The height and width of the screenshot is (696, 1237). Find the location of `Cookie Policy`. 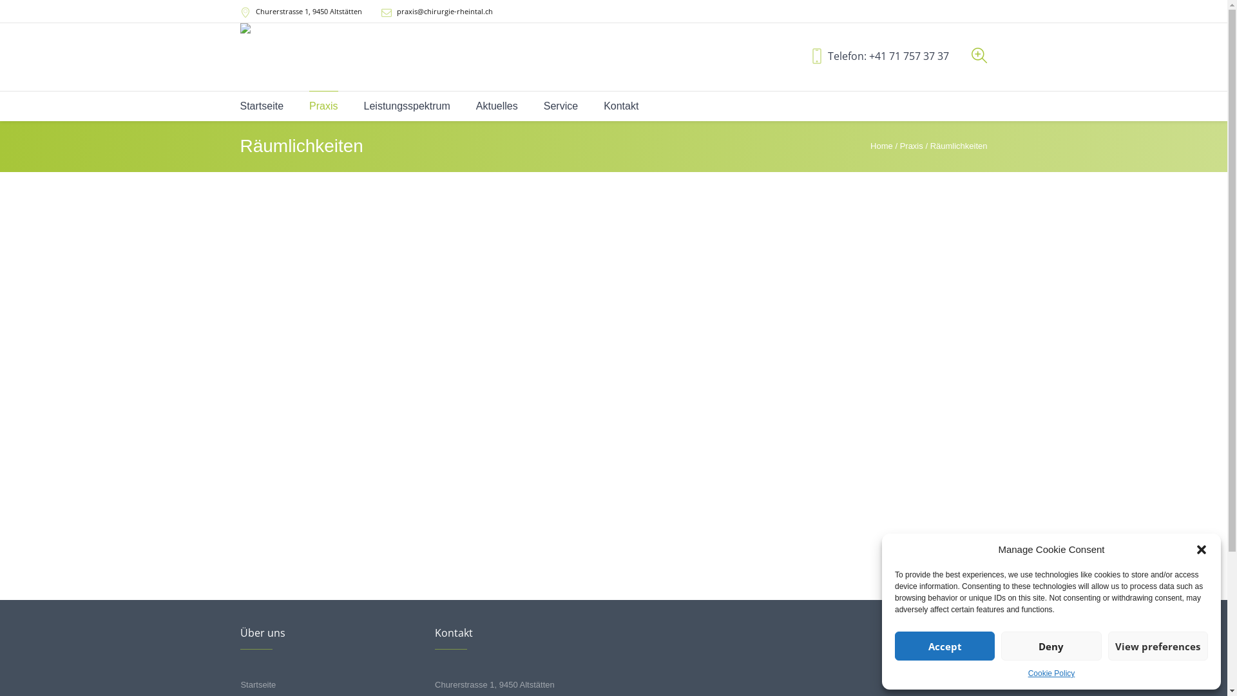

Cookie Policy is located at coordinates (1051, 673).